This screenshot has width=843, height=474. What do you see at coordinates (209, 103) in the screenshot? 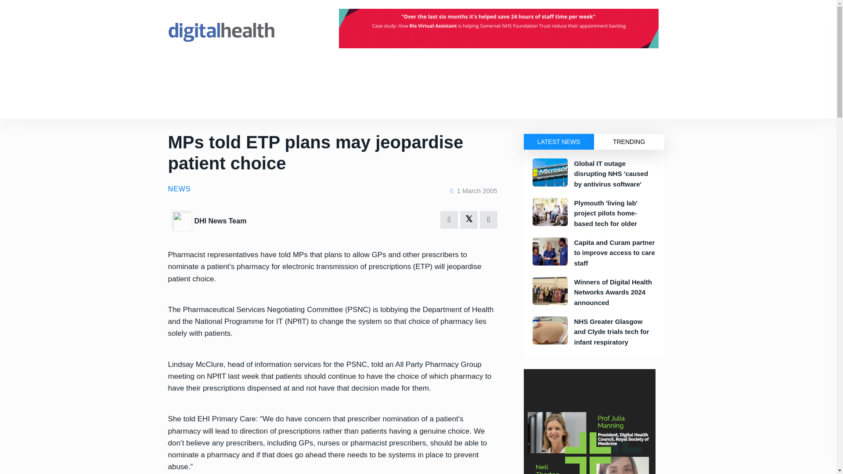
I see `Opinion` at bounding box center [209, 103].